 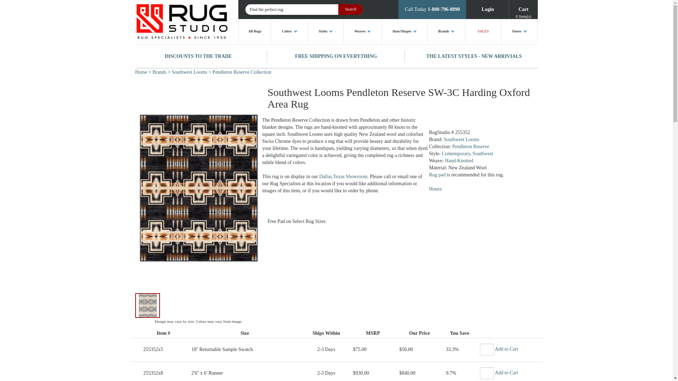 What do you see at coordinates (471, 147) in the screenshot?
I see `Southwest Looms Pendleton Reserve Collection` at bounding box center [471, 147].